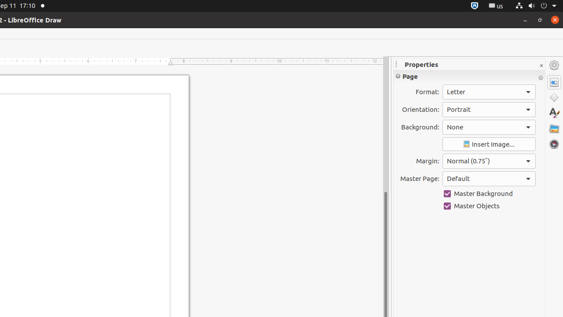  Describe the element at coordinates (554, 98) in the screenshot. I see `Shapes` at that location.